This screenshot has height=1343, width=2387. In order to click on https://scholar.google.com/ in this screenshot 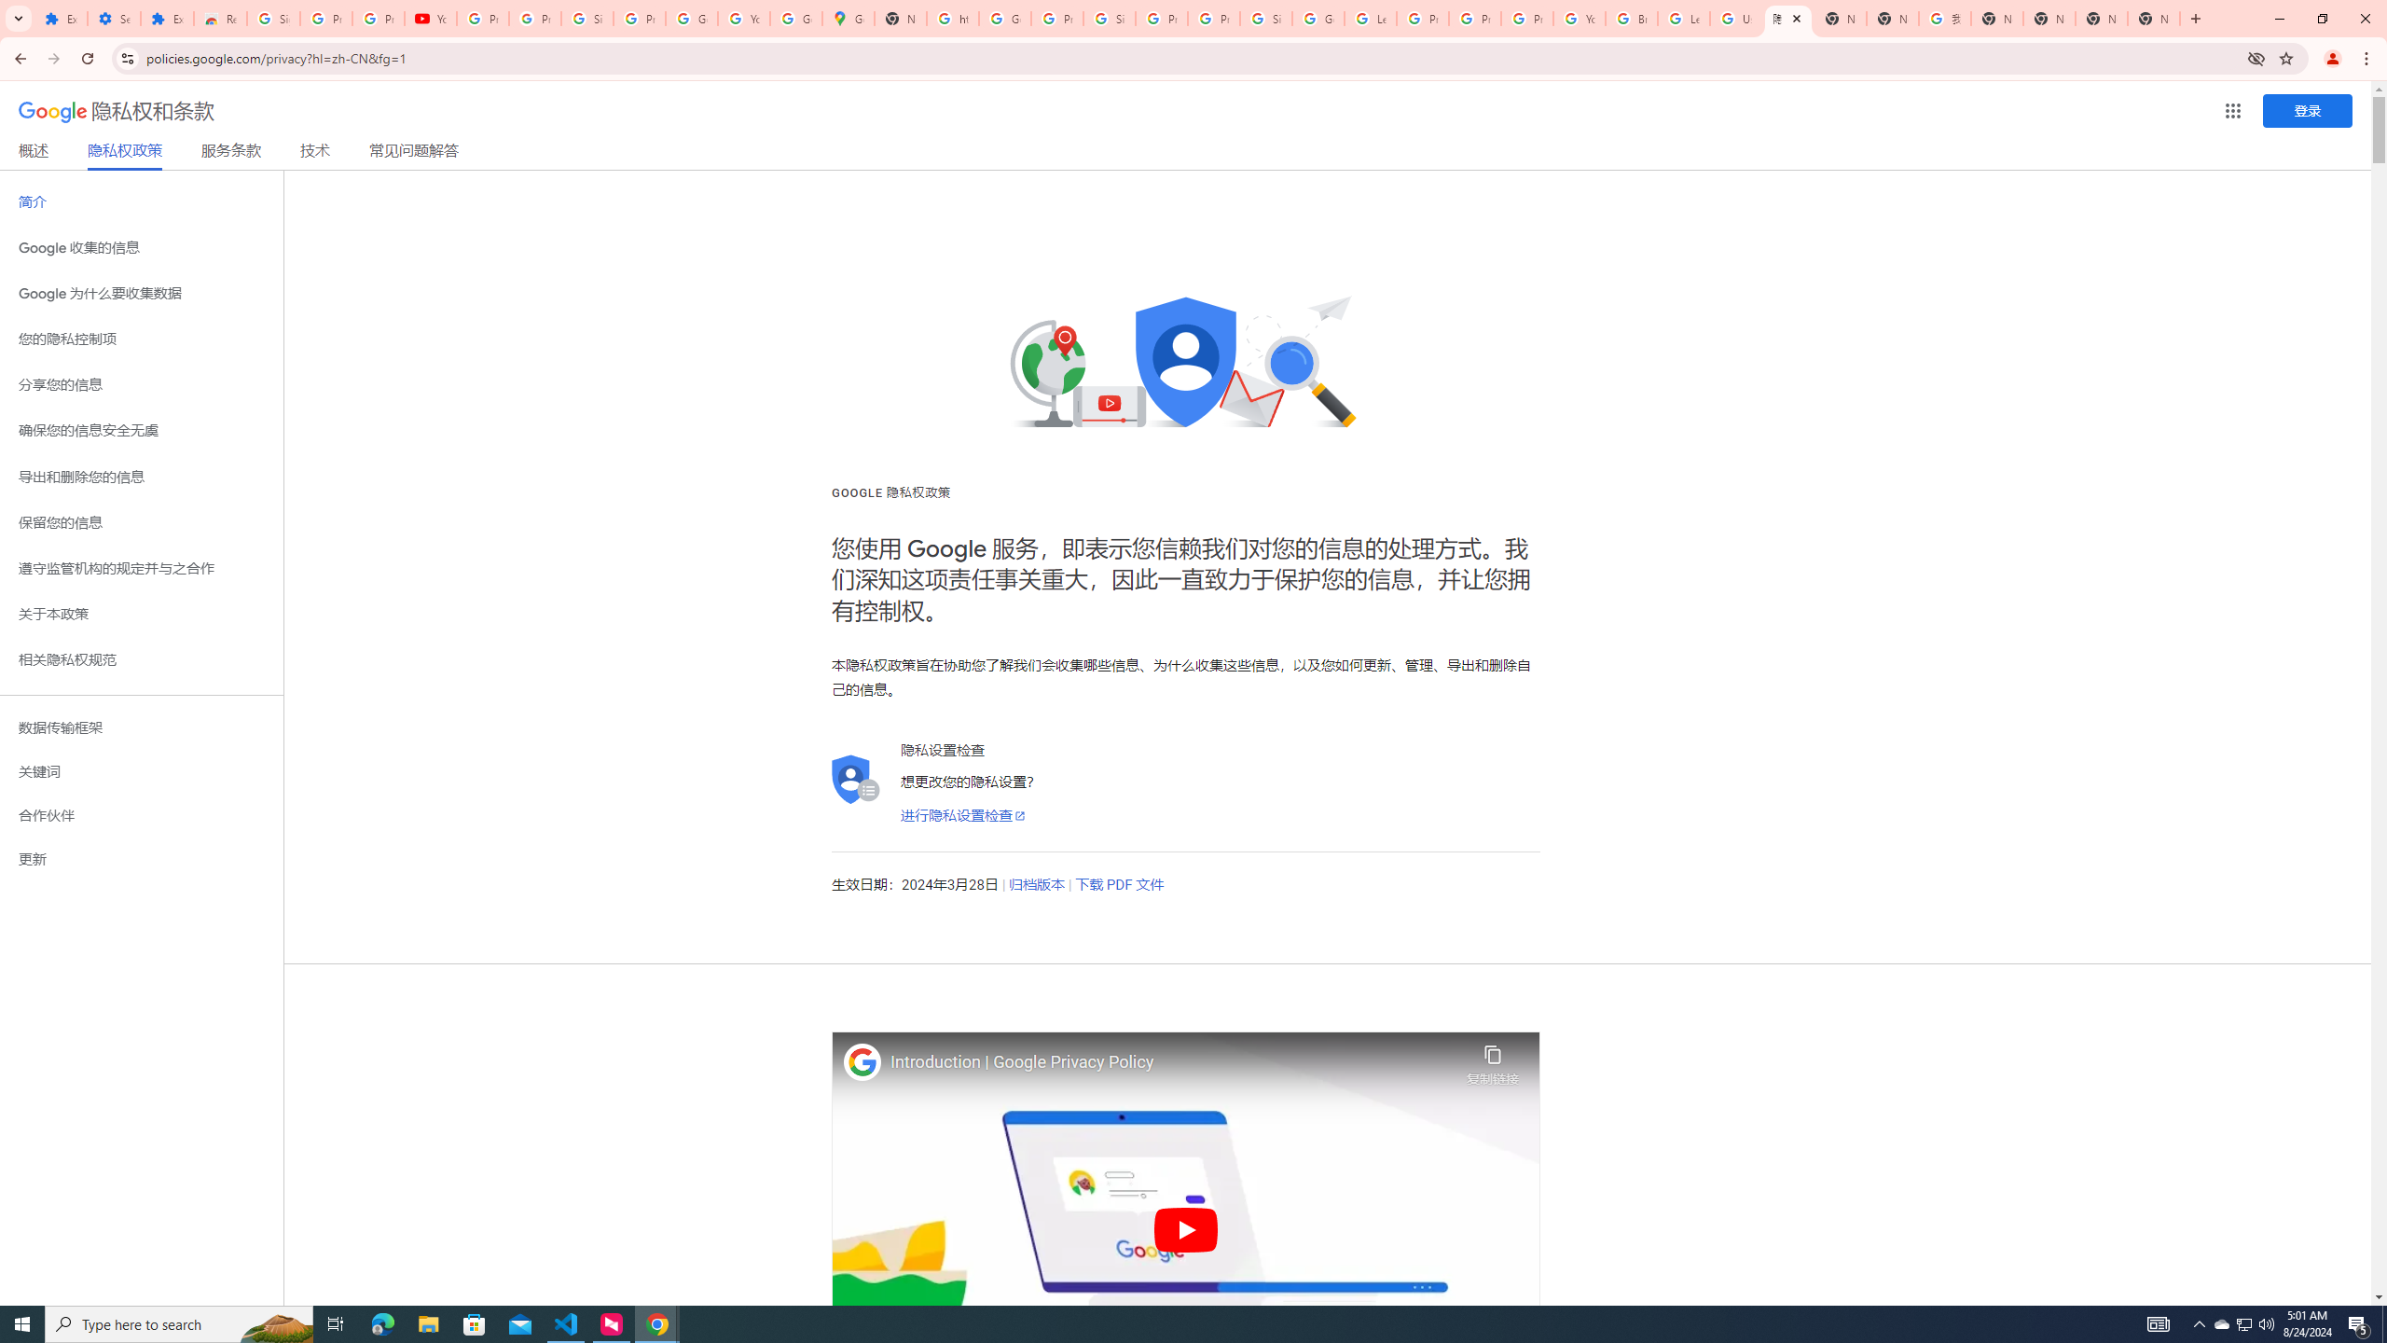, I will do `click(953, 19)`.